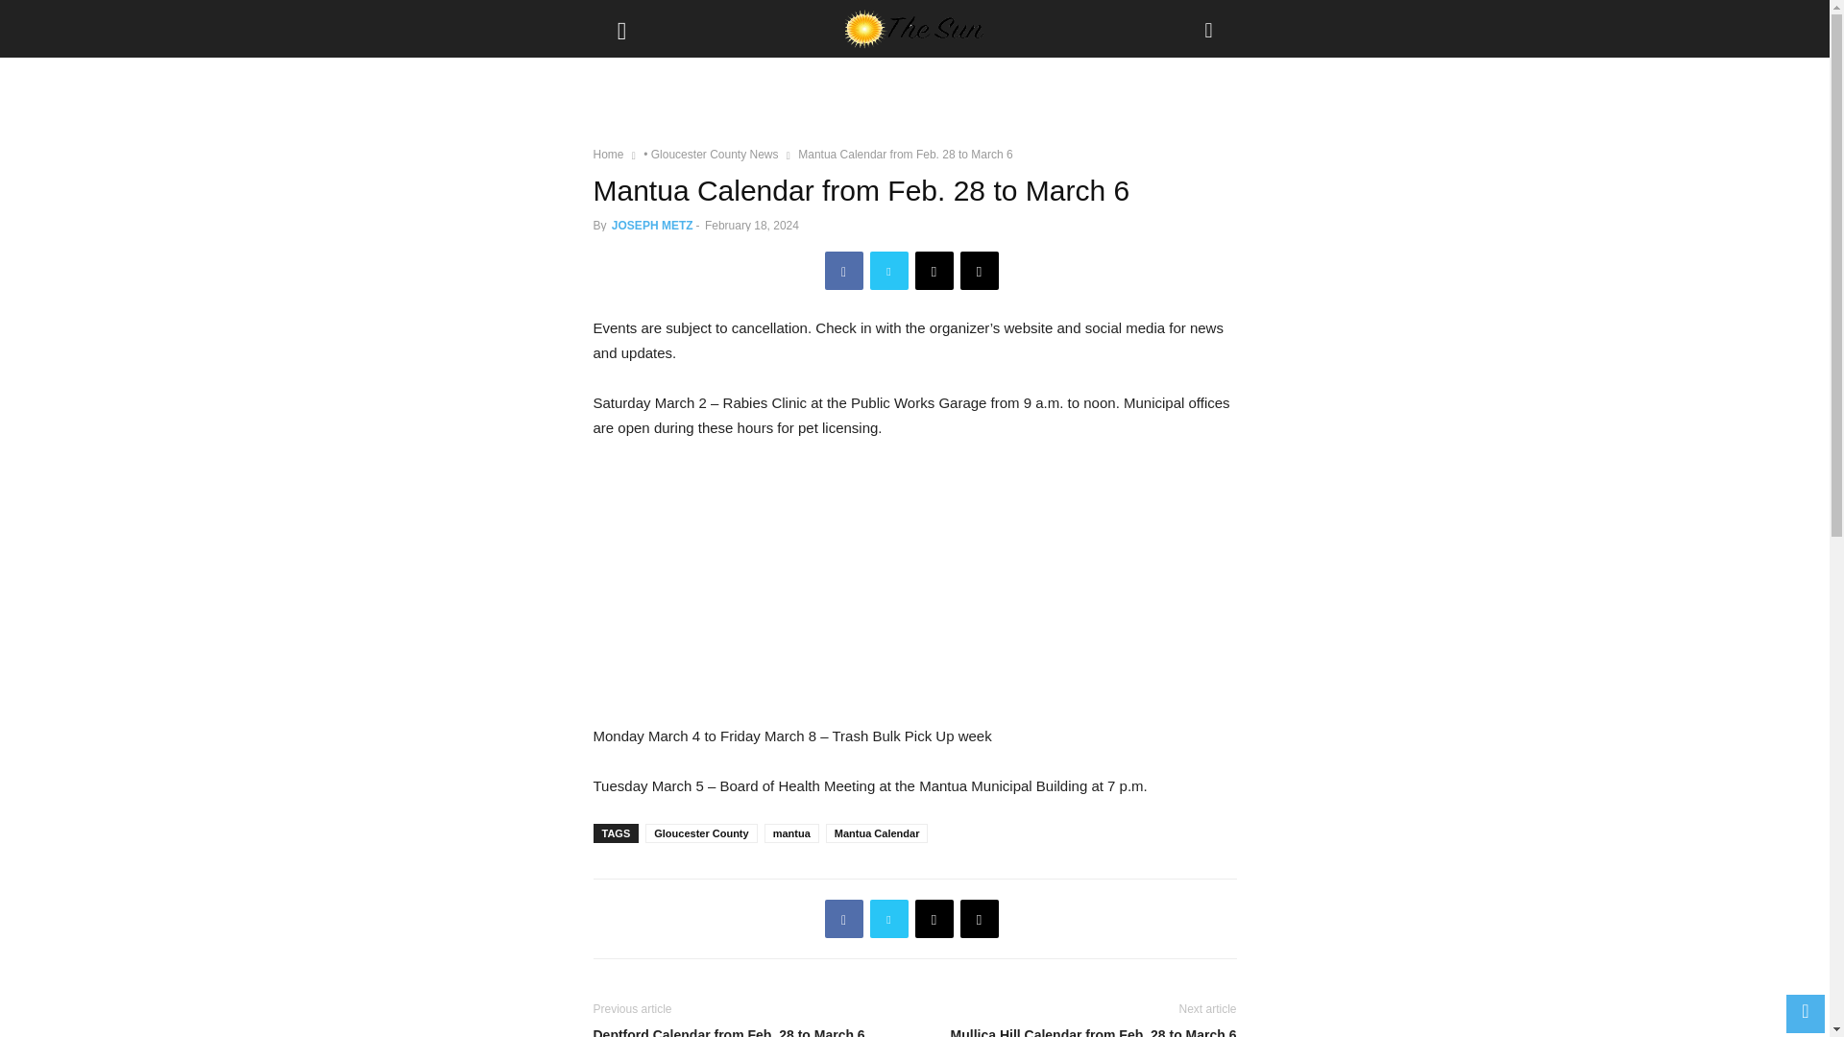 The image size is (1844, 1037). What do you see at coordinates (980, 271) in the screenshot?
I see `Print` at bounding box center [980, 271].